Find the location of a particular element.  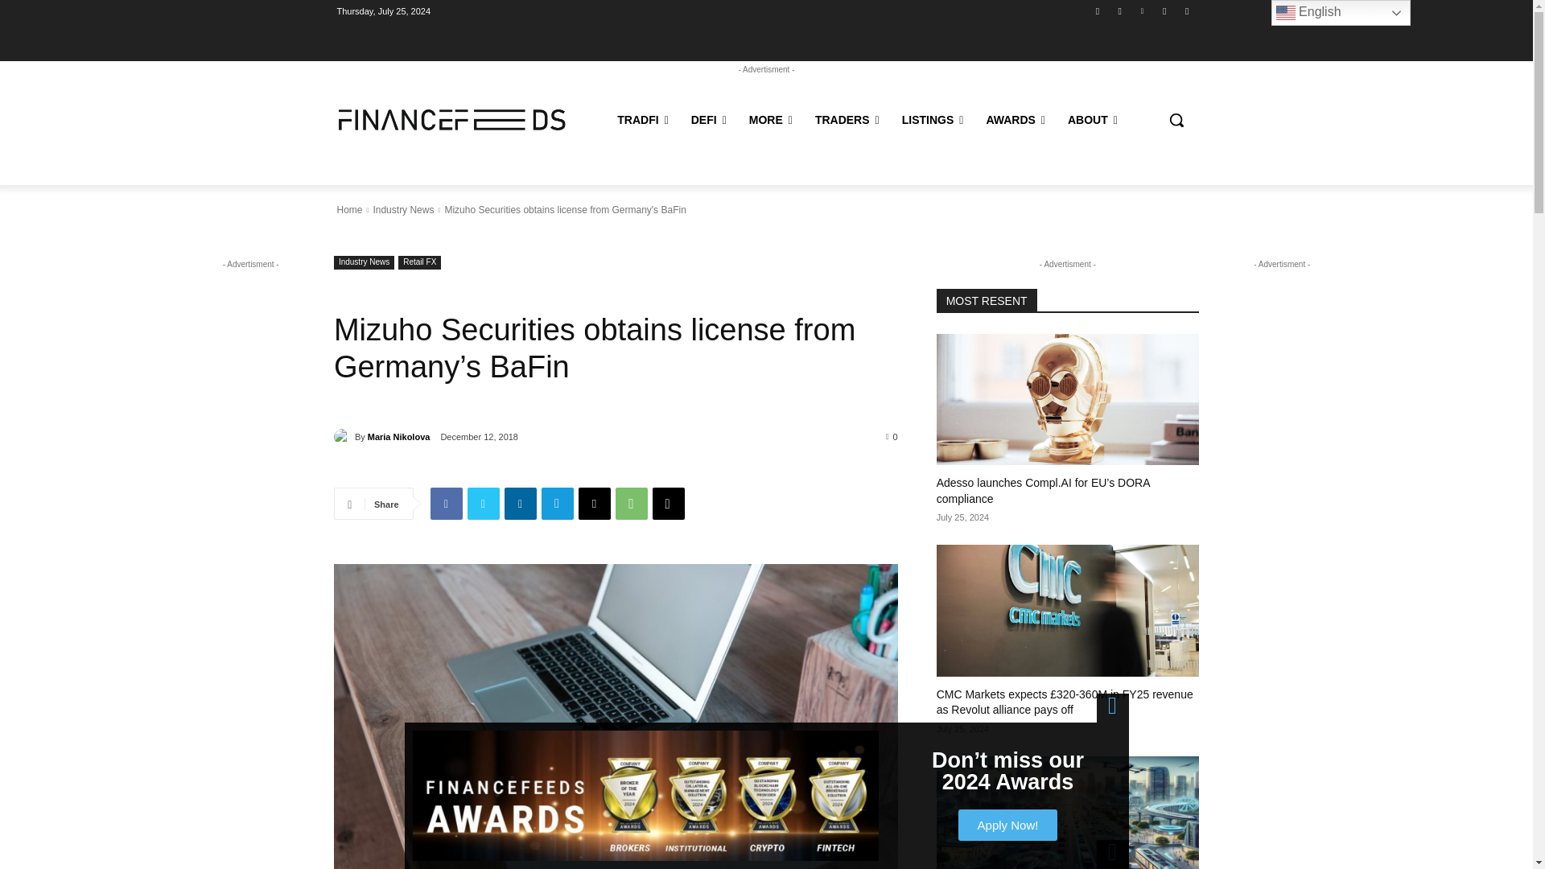

View all posts in Industry News is located at coordinates (402, 209).